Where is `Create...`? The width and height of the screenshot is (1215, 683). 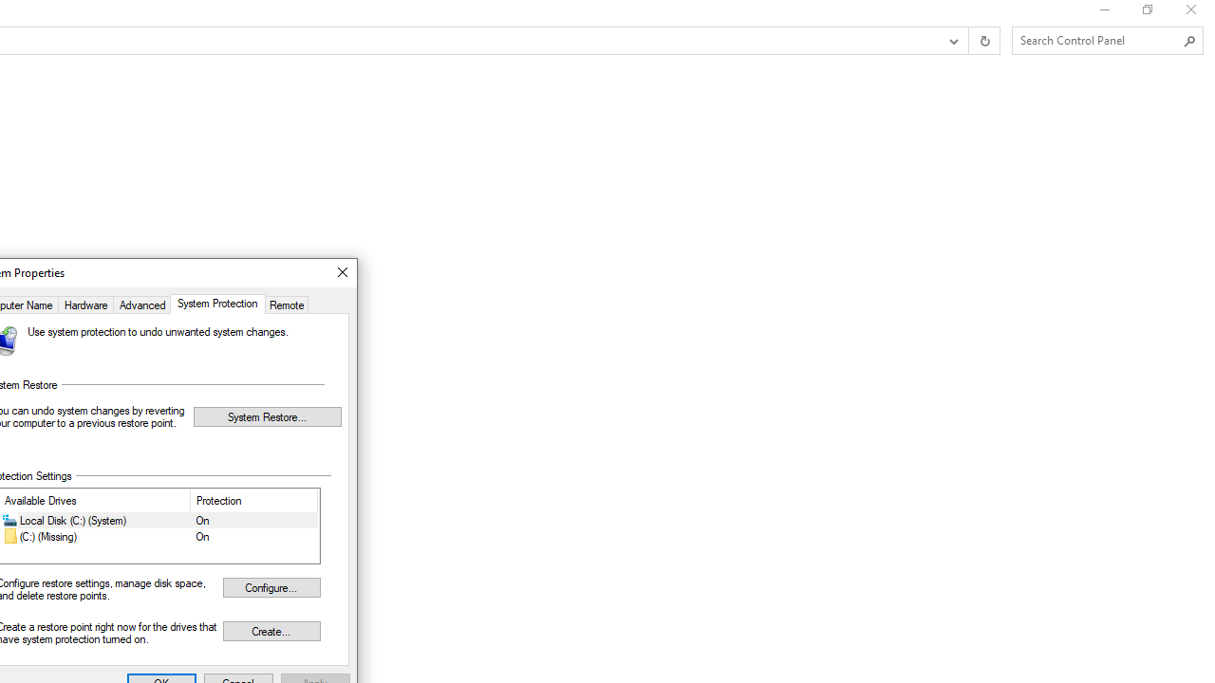 Create... is located at coordinates (271, 630).